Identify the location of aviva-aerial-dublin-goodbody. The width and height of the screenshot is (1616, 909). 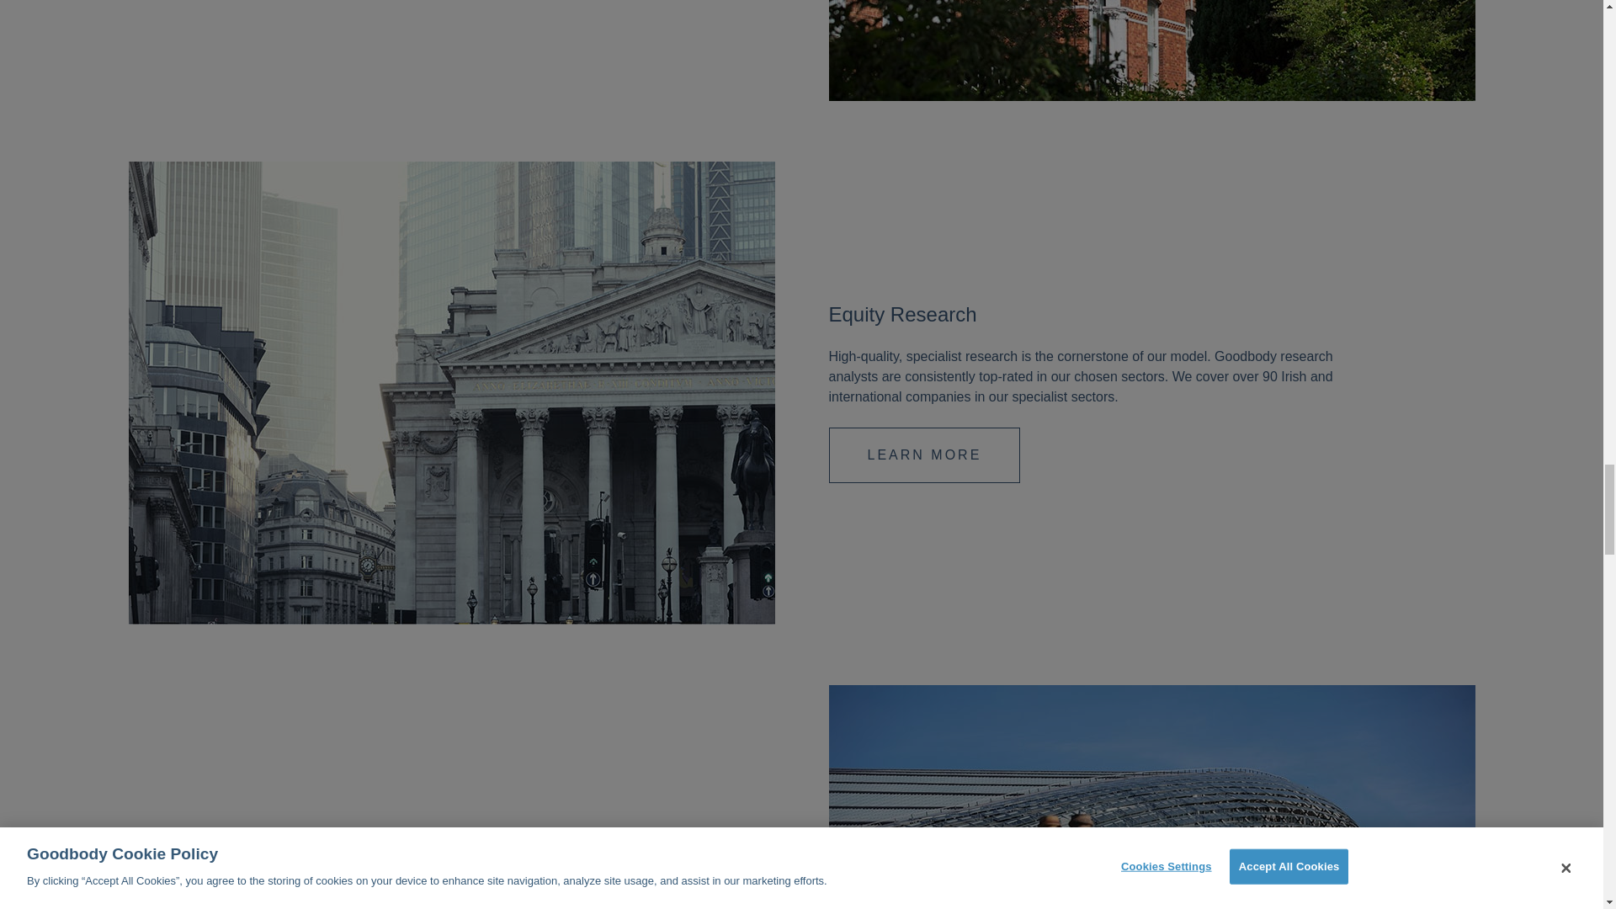
(1151, 797).